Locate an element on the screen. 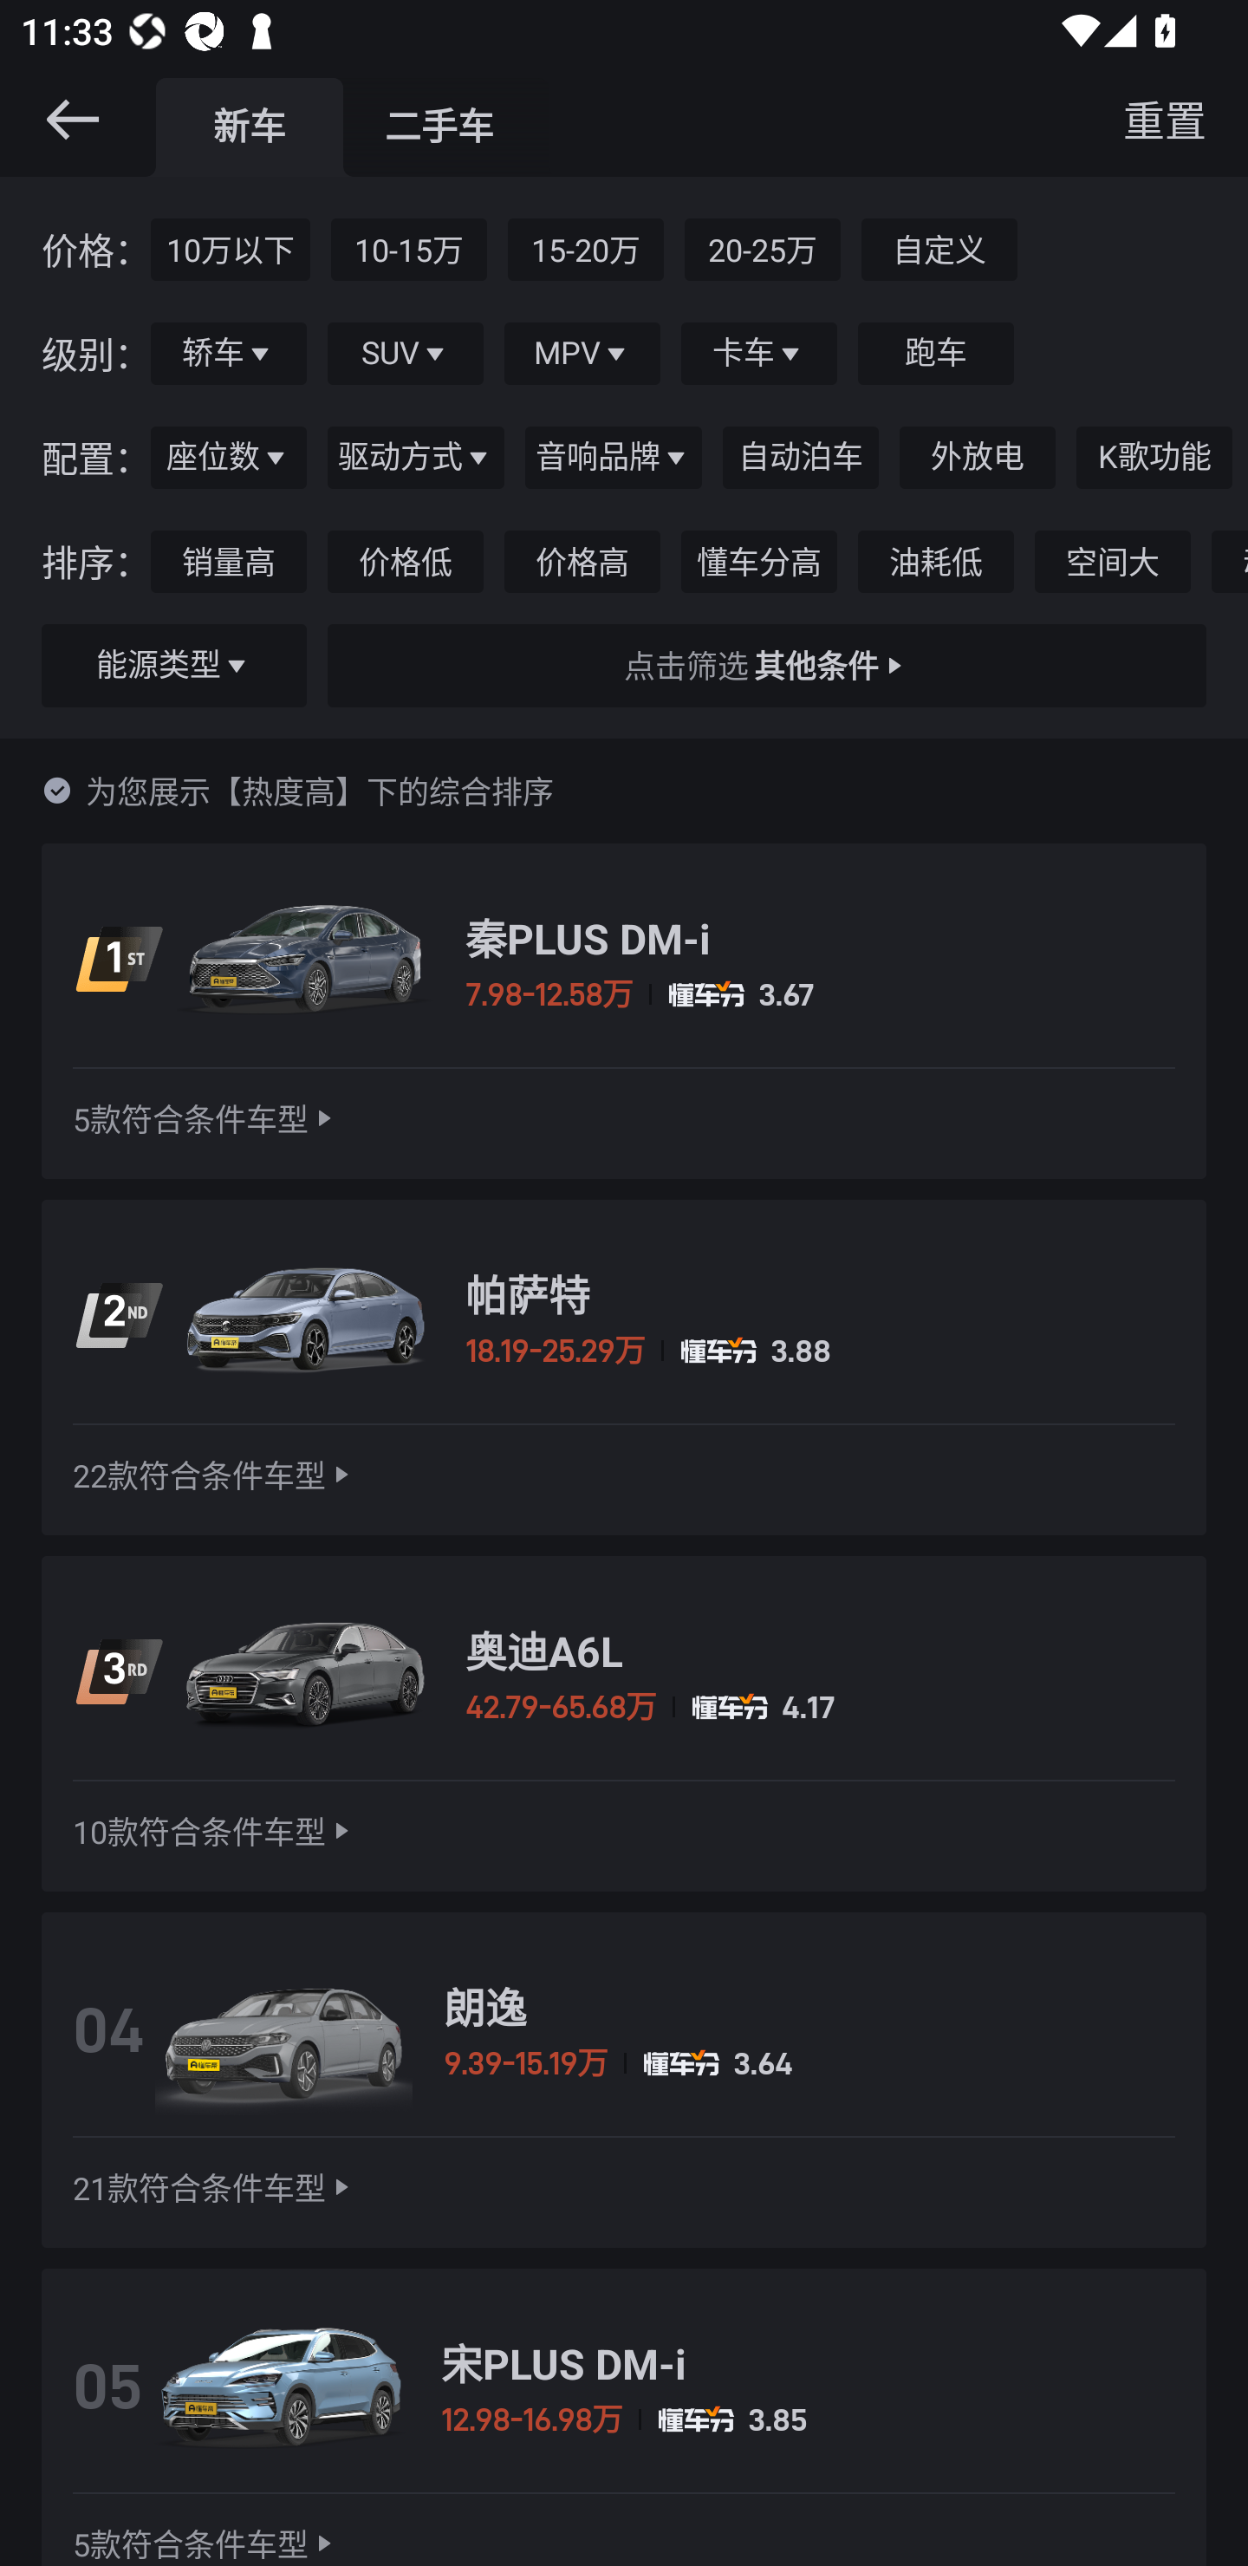 The image size is (1248, 2566). 18.19-25.29万 3.88 is located at coordinates (820, 1351).